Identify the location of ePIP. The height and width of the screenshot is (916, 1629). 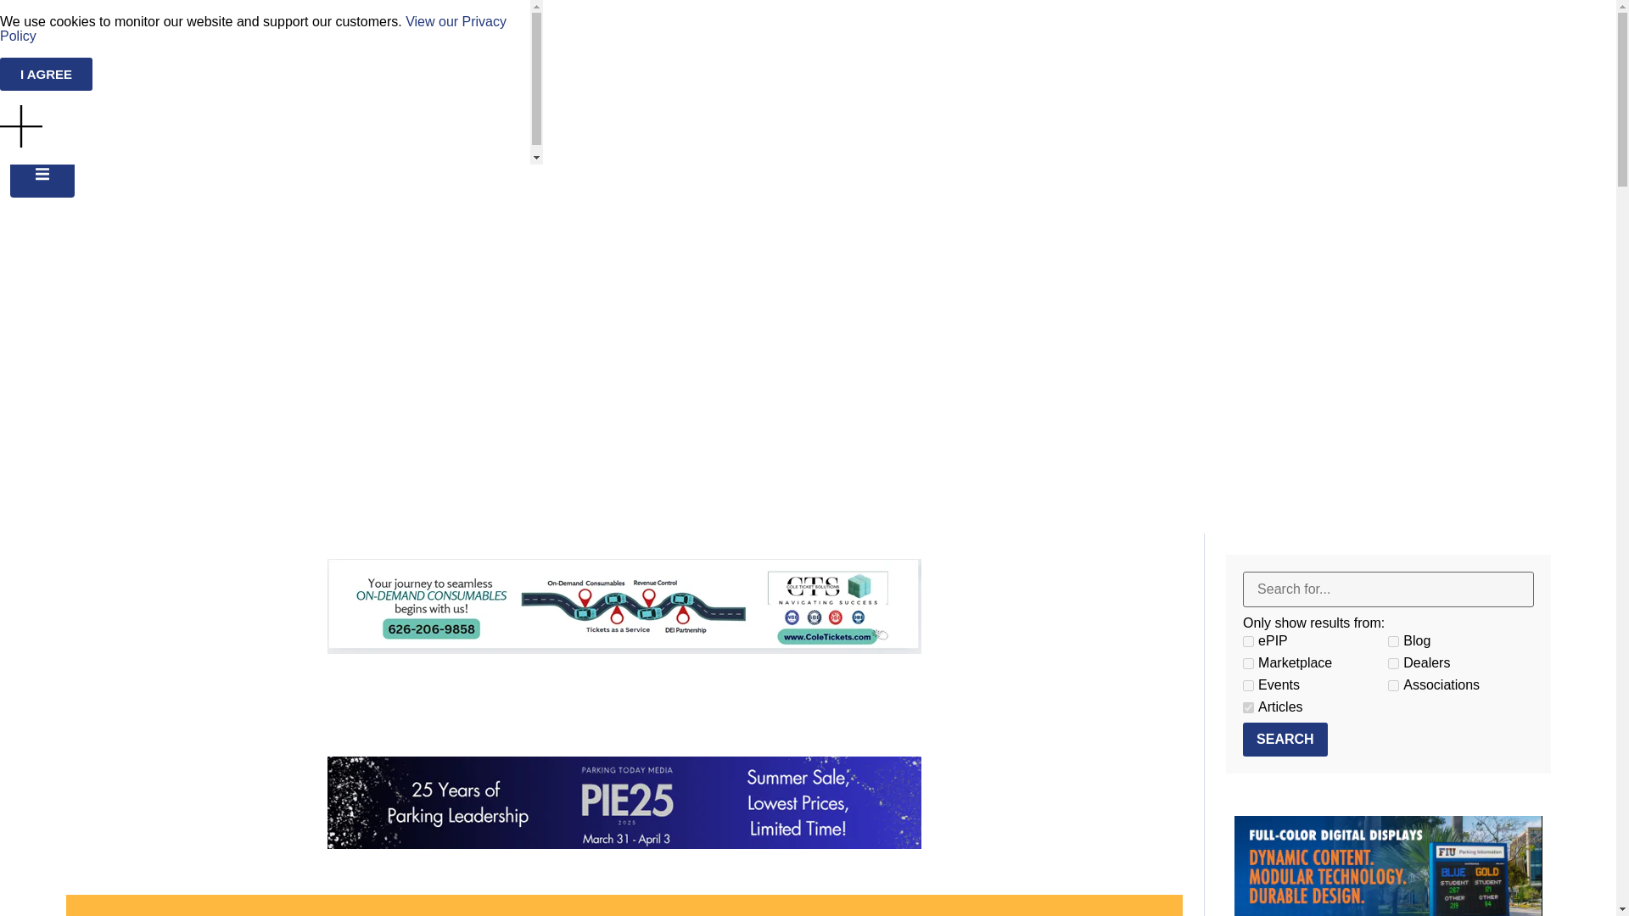
(1248, 641).